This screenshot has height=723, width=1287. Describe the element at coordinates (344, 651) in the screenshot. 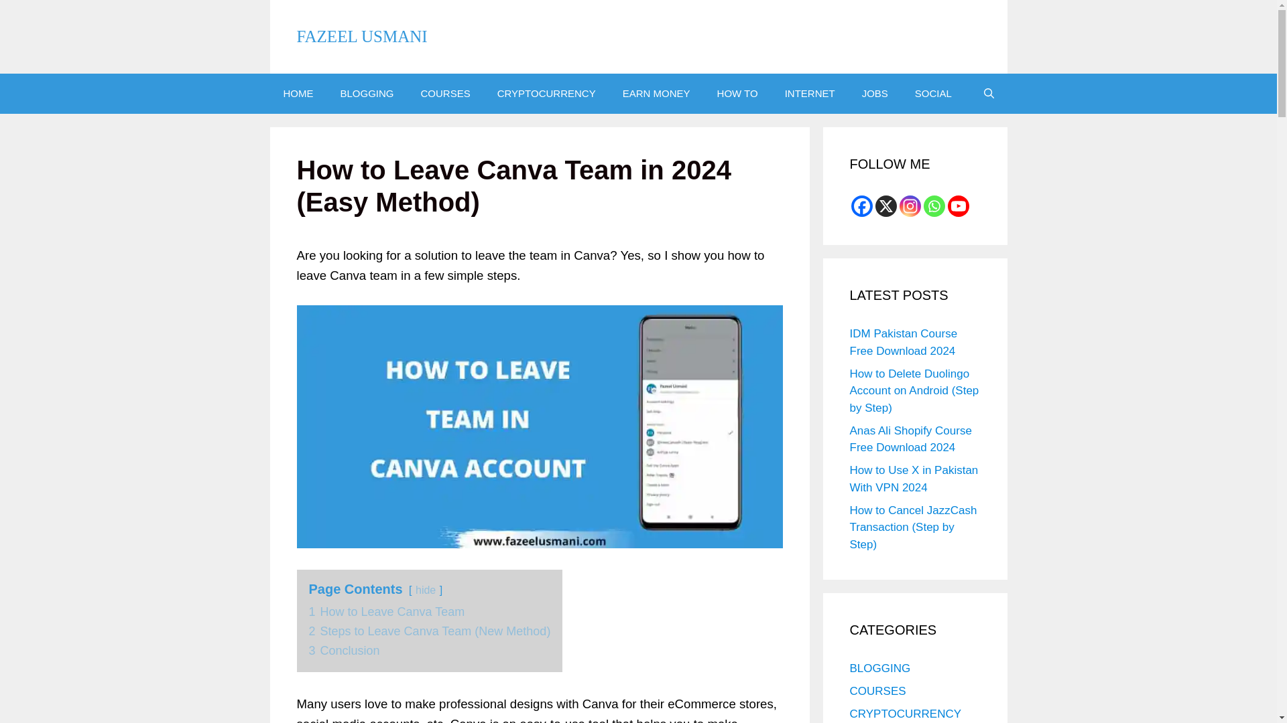

I see `3 Conclusion` at that location.